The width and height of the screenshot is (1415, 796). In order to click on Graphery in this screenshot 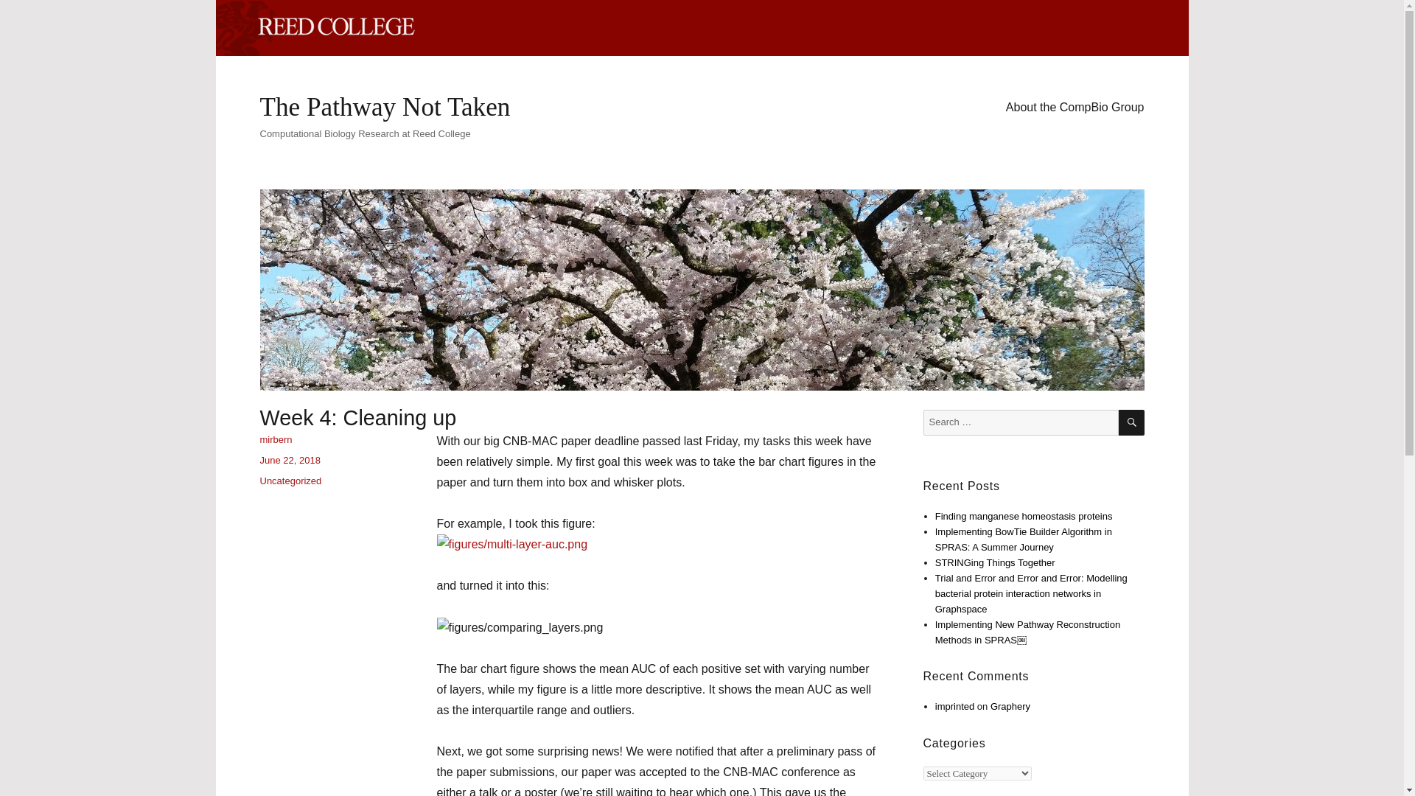, I will do `click(1010, 706)`.